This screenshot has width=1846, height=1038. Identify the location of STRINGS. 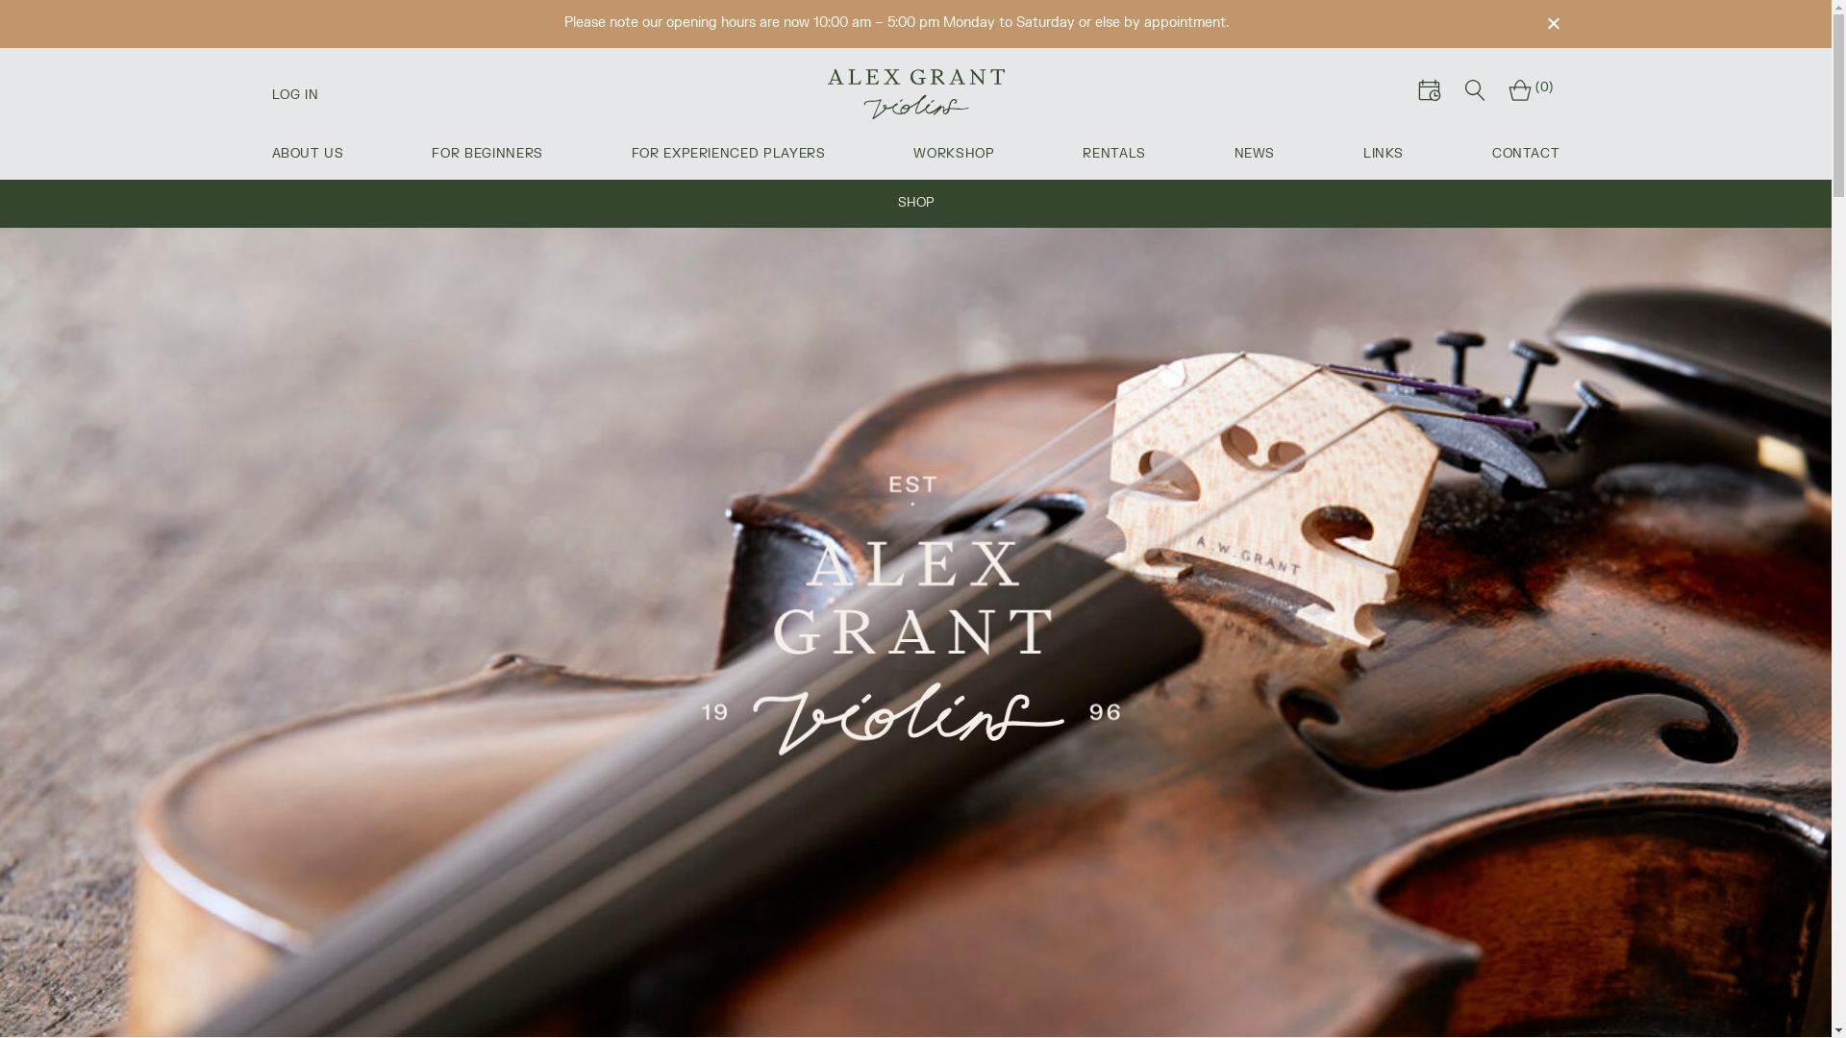
(796, 204).